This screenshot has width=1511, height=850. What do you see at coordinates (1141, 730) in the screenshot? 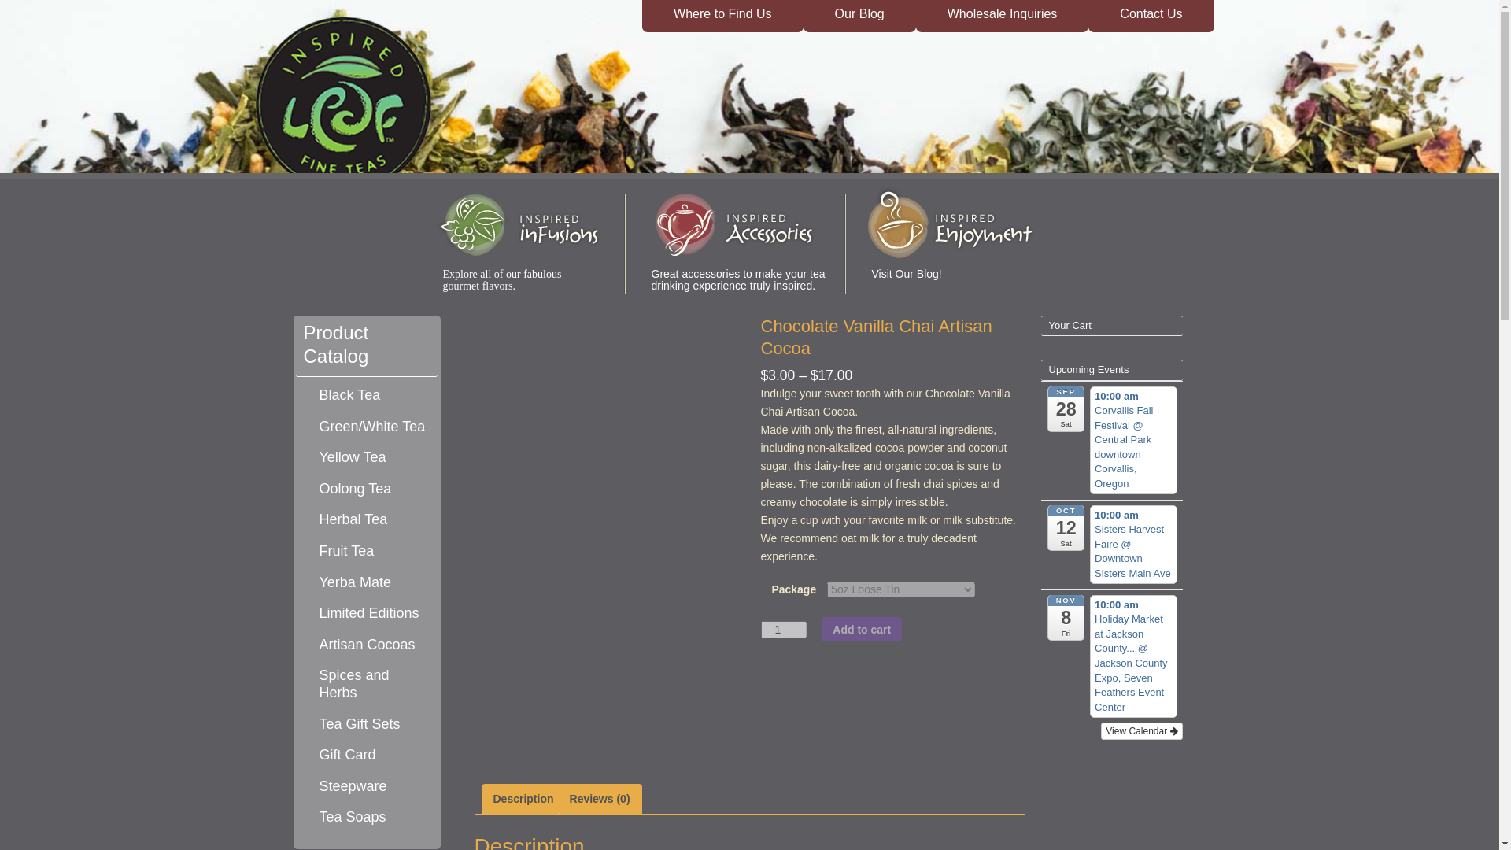
I see `View Calendar` at bounding box center [1141, 730].